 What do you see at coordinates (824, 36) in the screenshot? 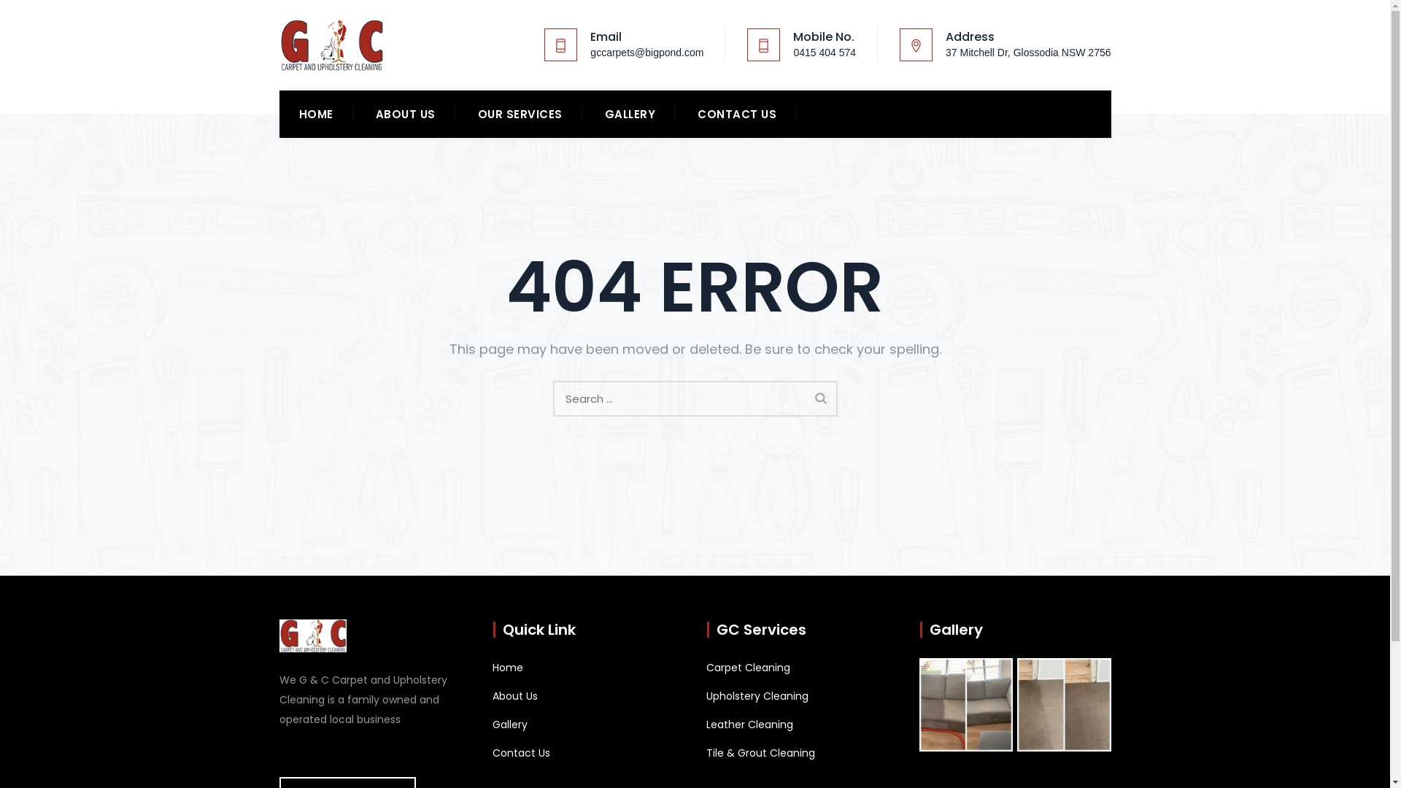
I see `Mobile No.` at bounding box center [824, 36].